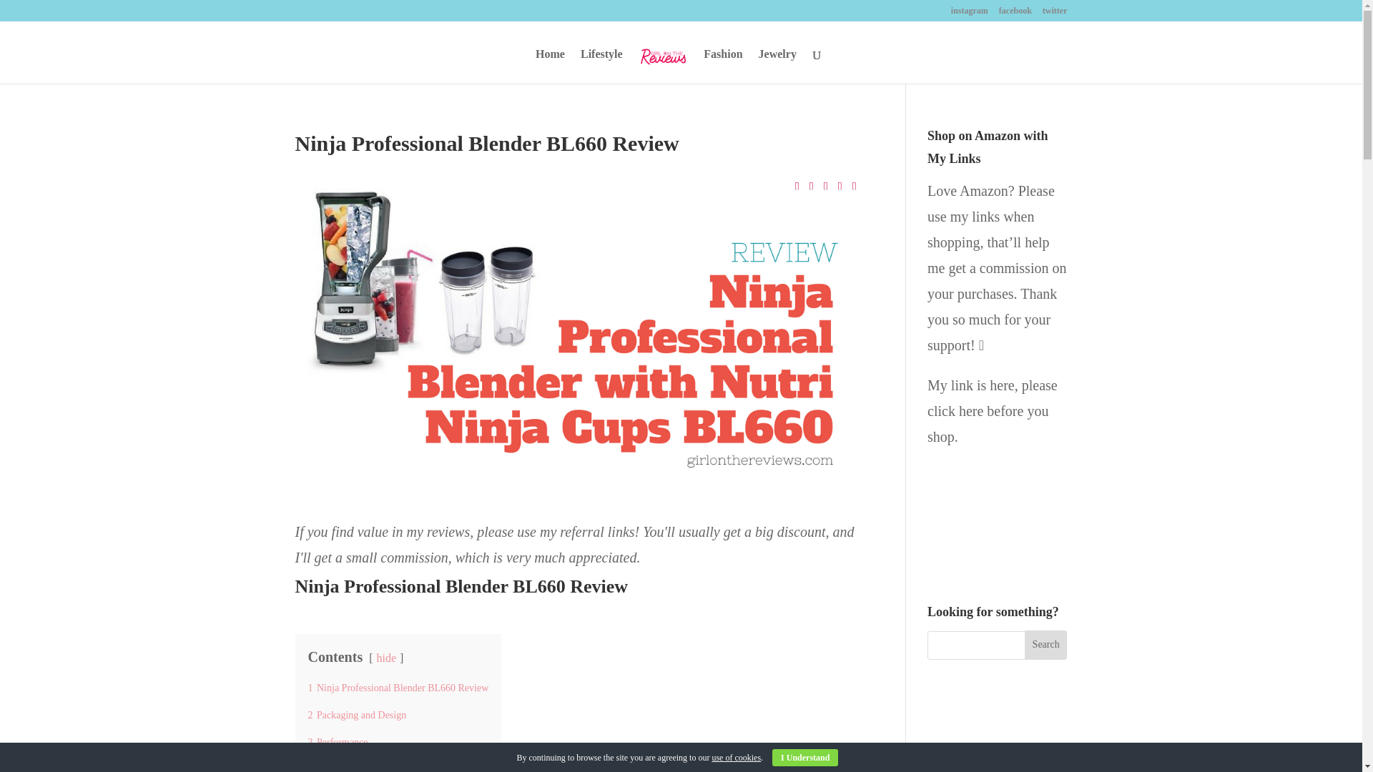 Image resolution: width=1373 pixels, height=772 pixels. I want to click on Fashion, so click(722, 66).